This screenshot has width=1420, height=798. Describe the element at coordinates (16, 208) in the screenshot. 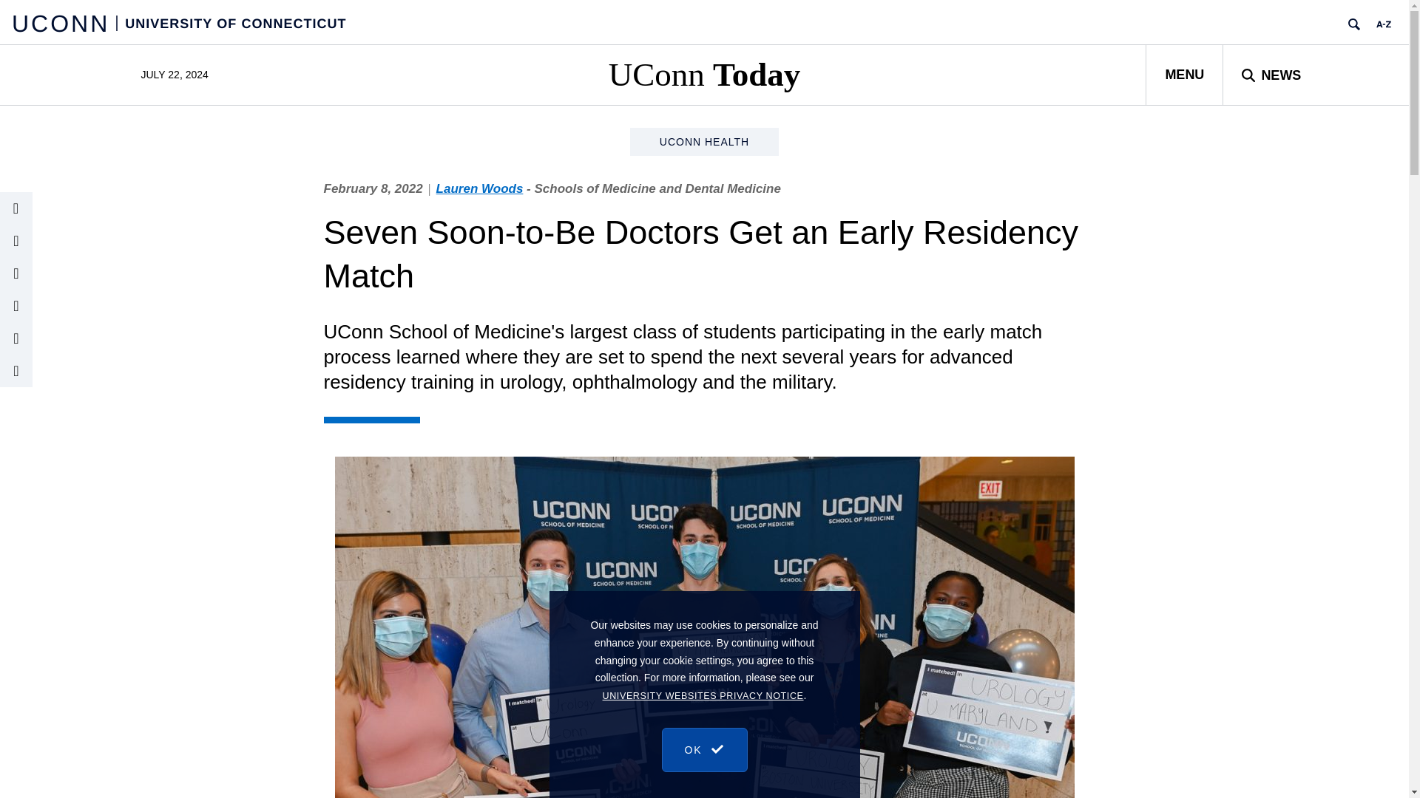

I see `Copy link to article` at that location.